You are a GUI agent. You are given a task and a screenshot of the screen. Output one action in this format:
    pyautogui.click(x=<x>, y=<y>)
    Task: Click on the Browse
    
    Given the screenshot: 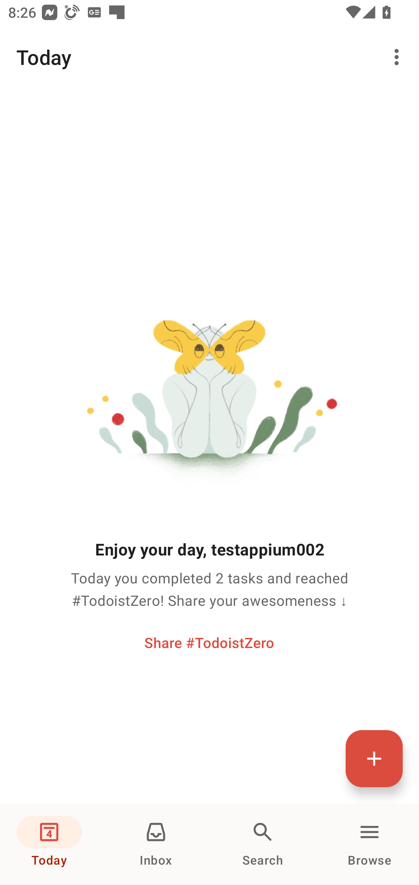 What is the action you would take?
    pyautogui.click(x=370, y=844)
    